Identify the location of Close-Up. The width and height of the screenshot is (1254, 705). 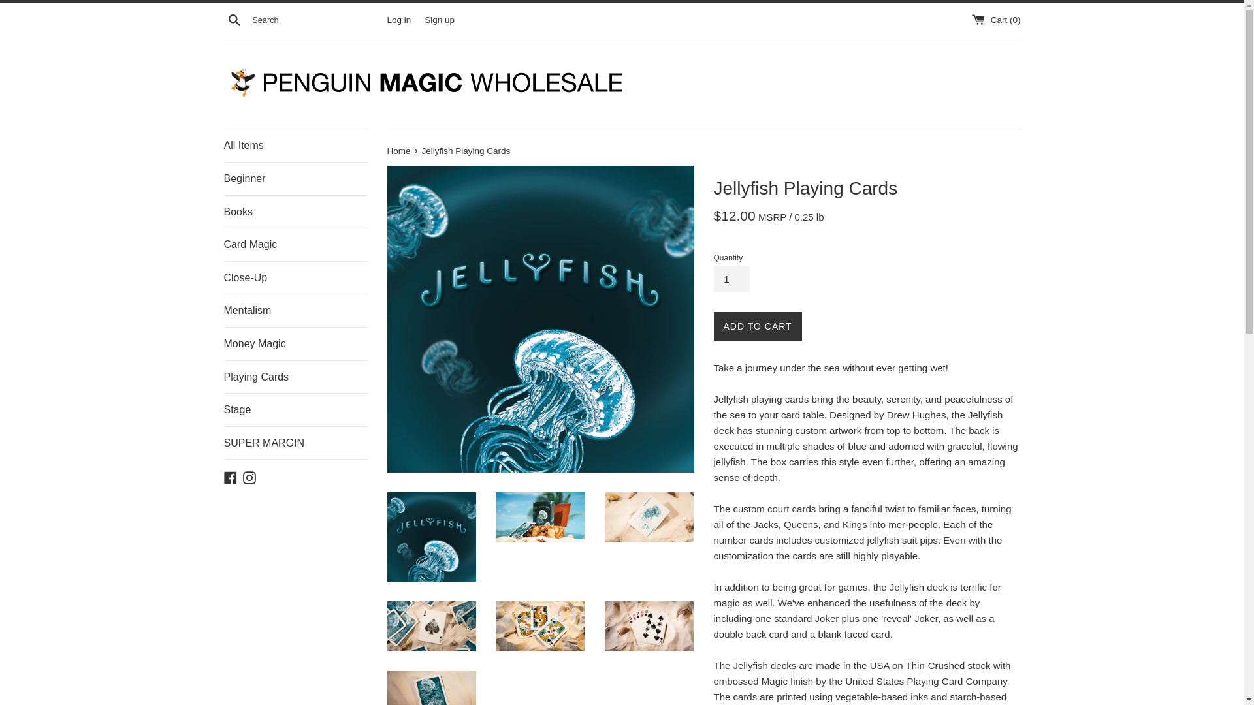
(295, 278).